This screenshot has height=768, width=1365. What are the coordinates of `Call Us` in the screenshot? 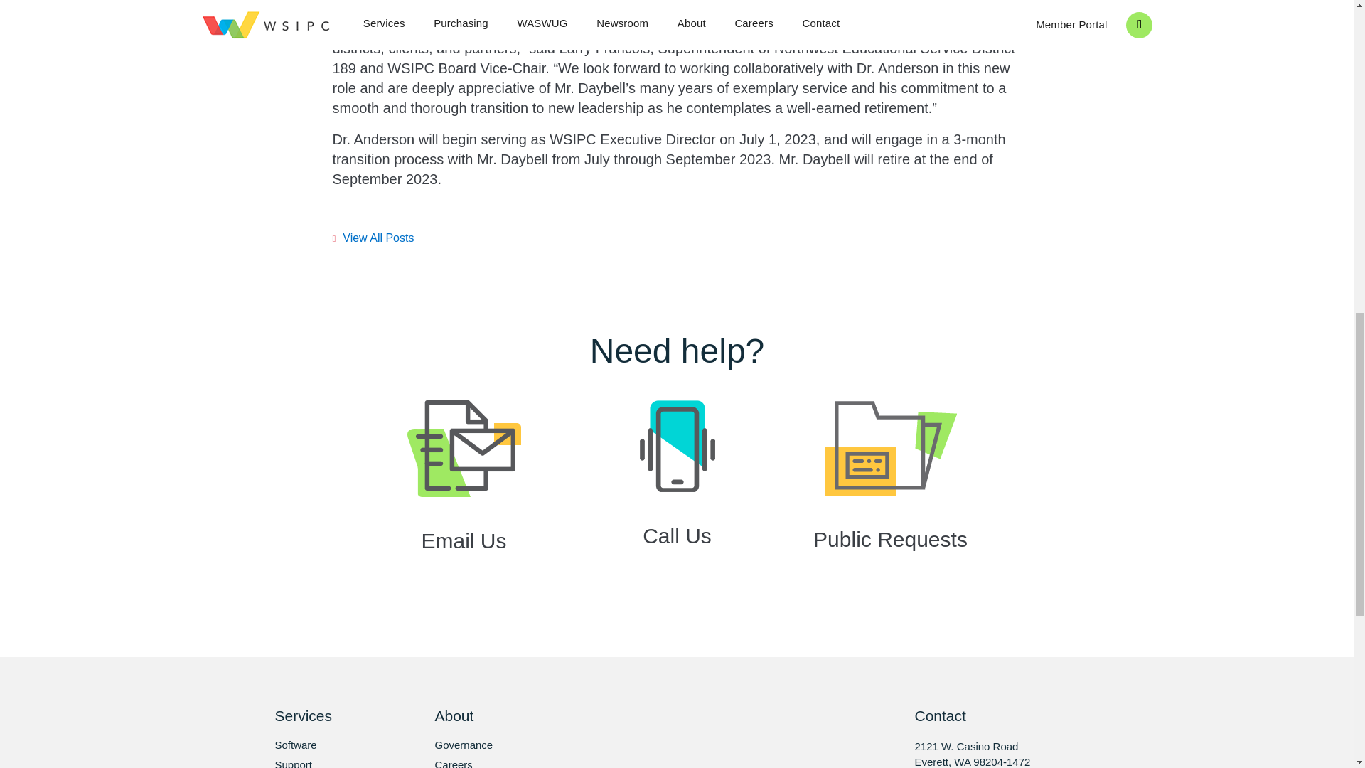 It's located at (677, 489).